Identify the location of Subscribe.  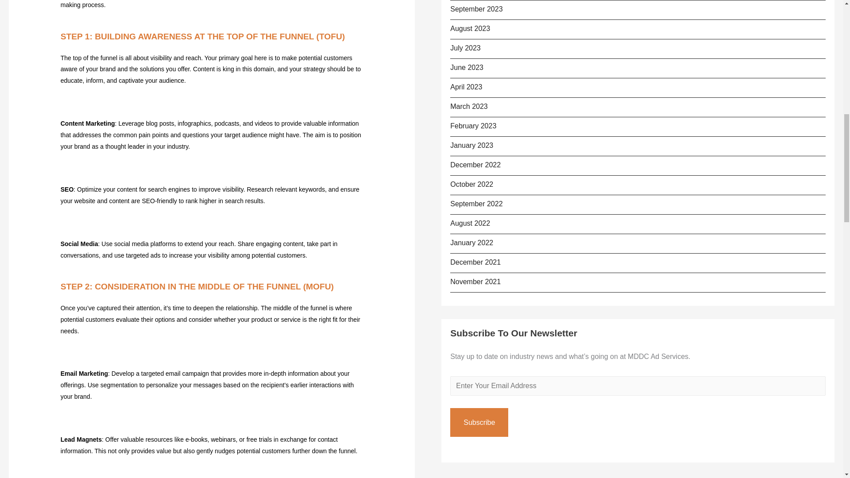
(479, 423).